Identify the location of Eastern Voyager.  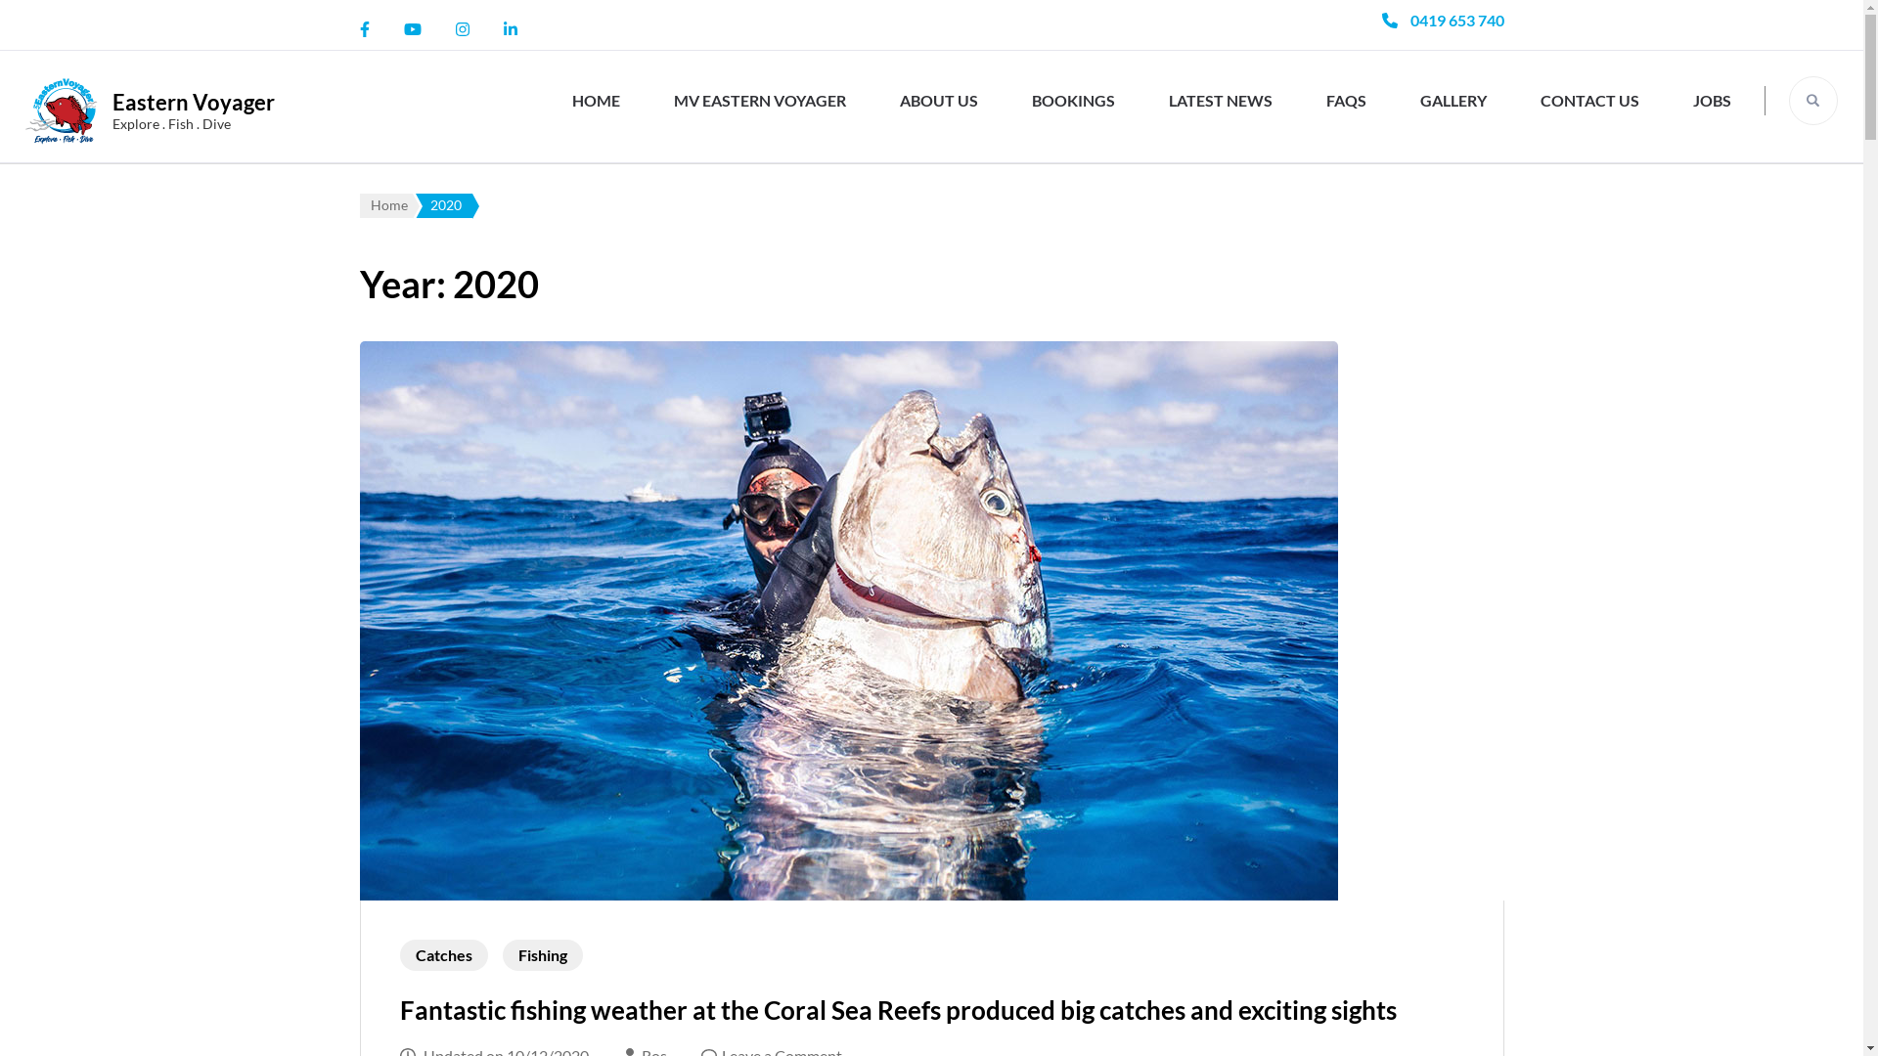
(194, 102).